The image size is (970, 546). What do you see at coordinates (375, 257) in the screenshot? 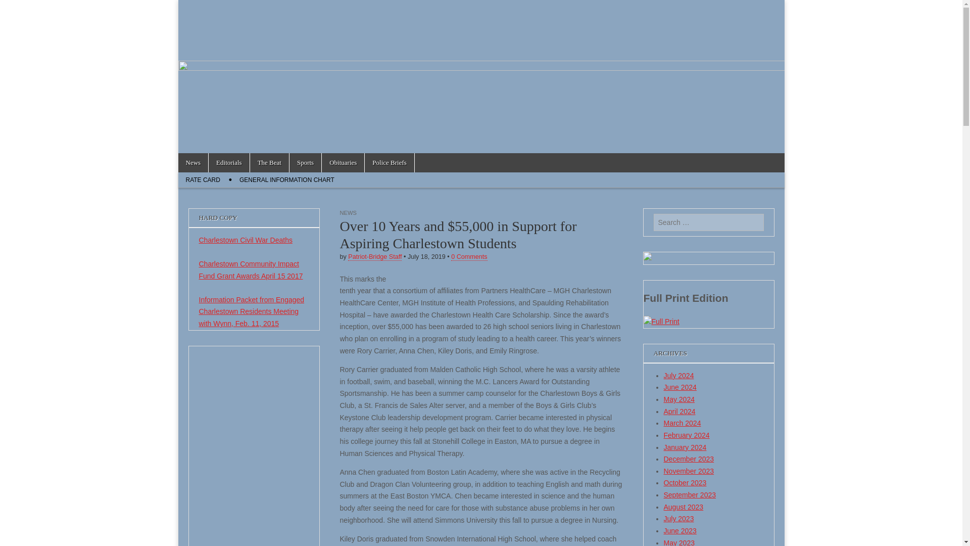
I see `Posts by Patriot-Bridge Staff` at bounding box center [375, 257].